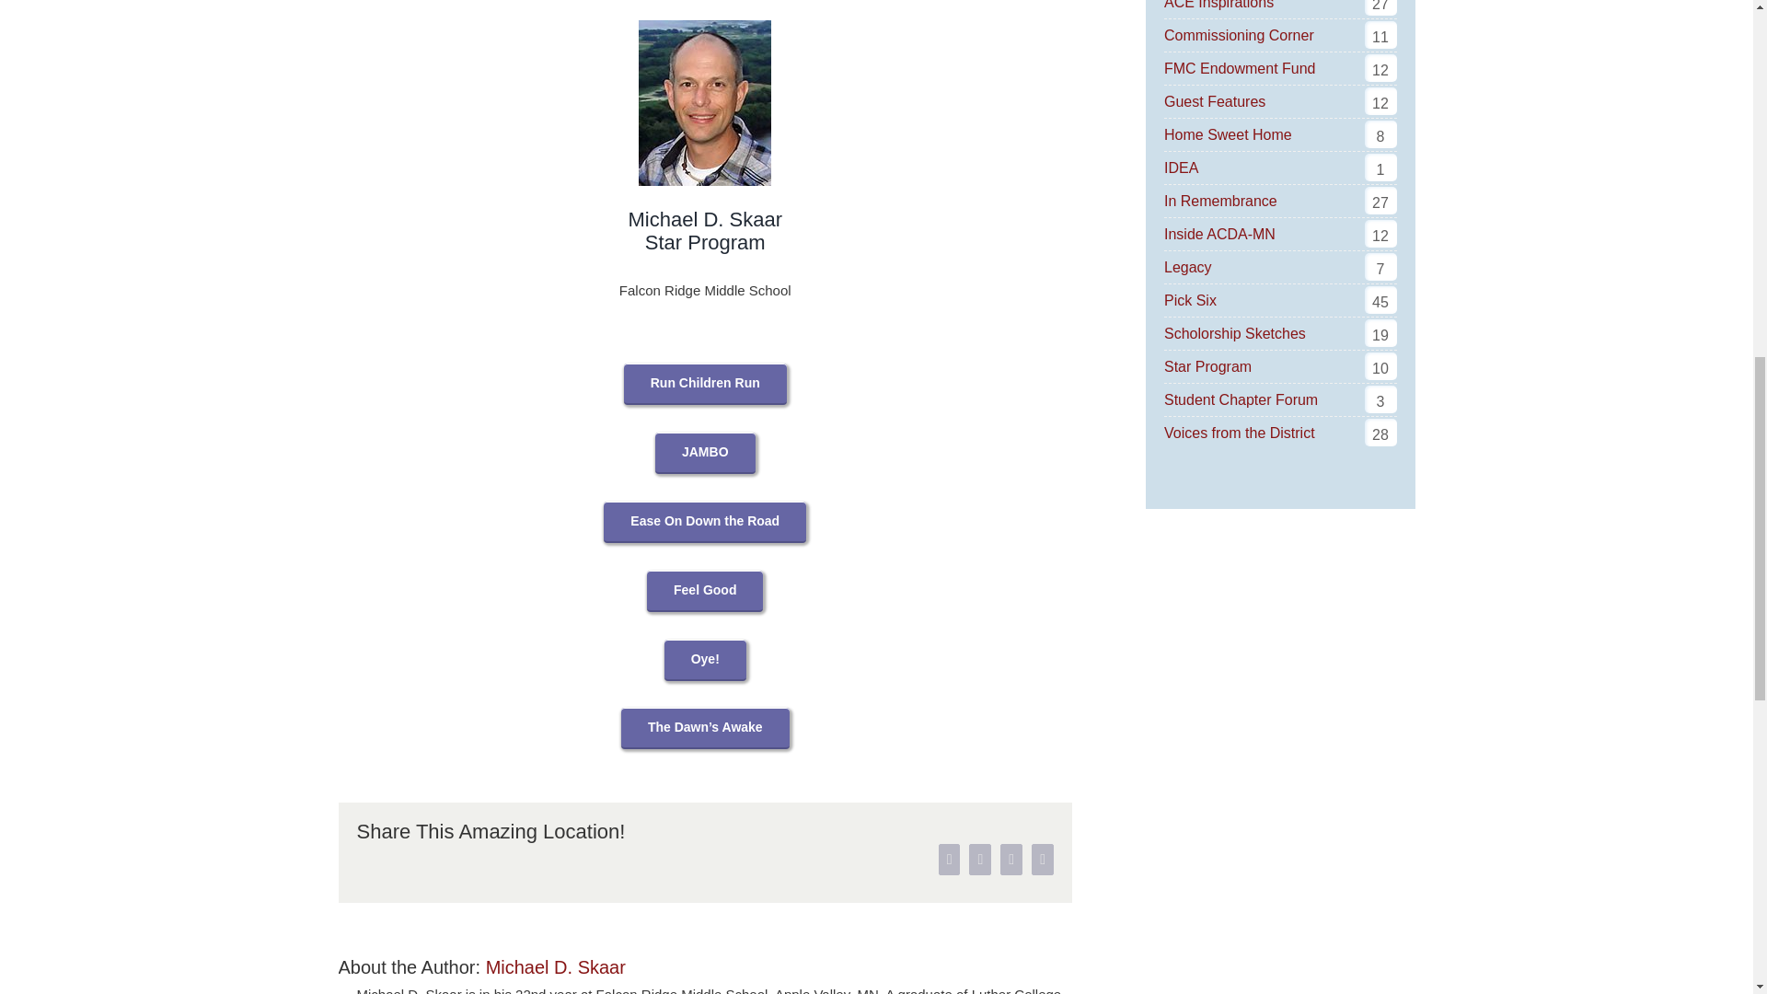  What do you see at coordinates (556, 966) in the screenshot?
I see `Posts by Michael D. Skaar` at bounding box center [556, 966].